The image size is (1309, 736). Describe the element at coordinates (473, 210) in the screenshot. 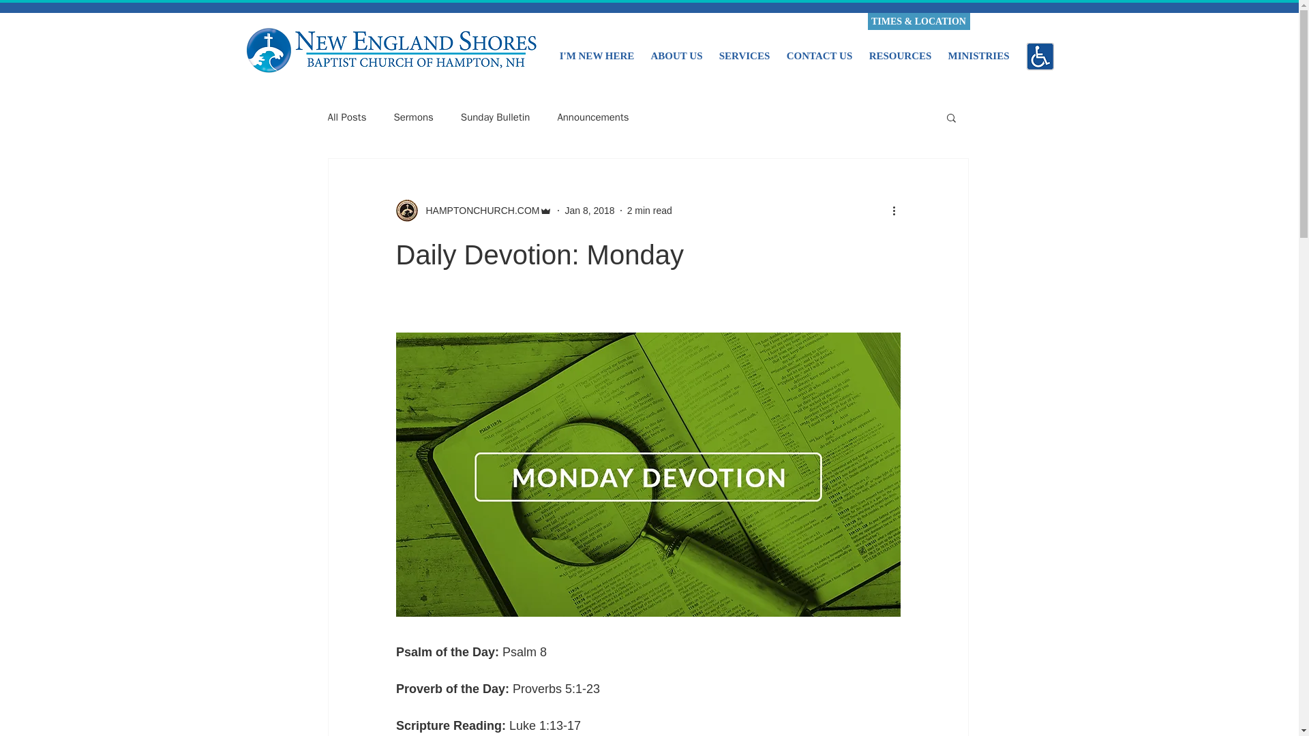

I see `HAMPTONCHURCH.COM` at that location.